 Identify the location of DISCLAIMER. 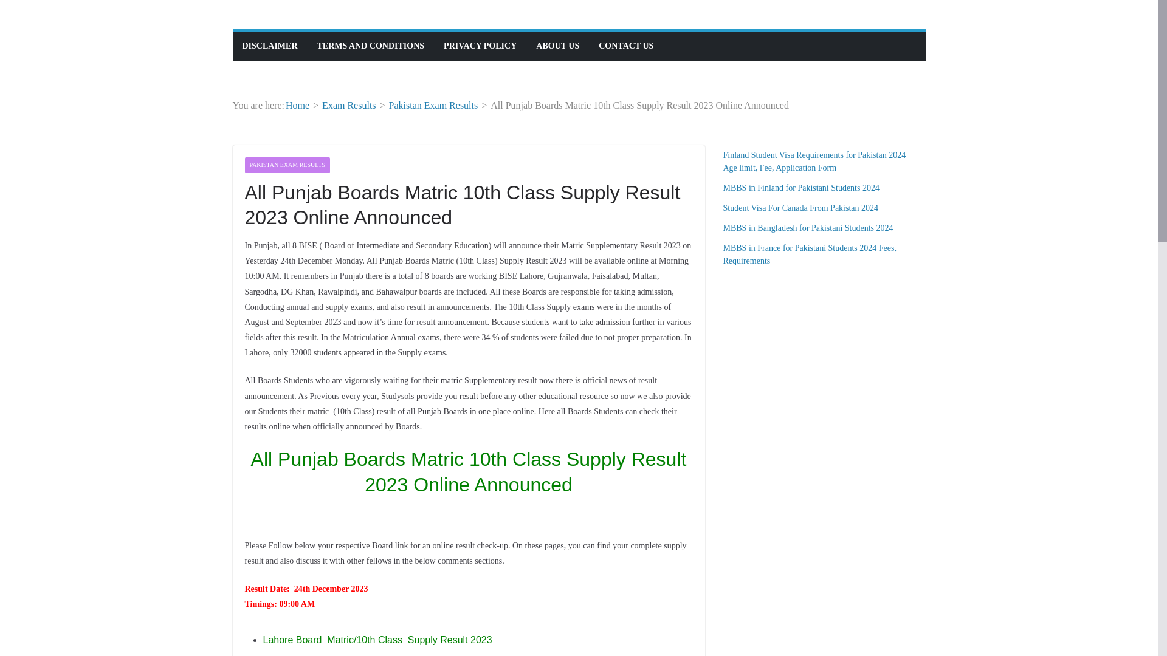
(269, 46).